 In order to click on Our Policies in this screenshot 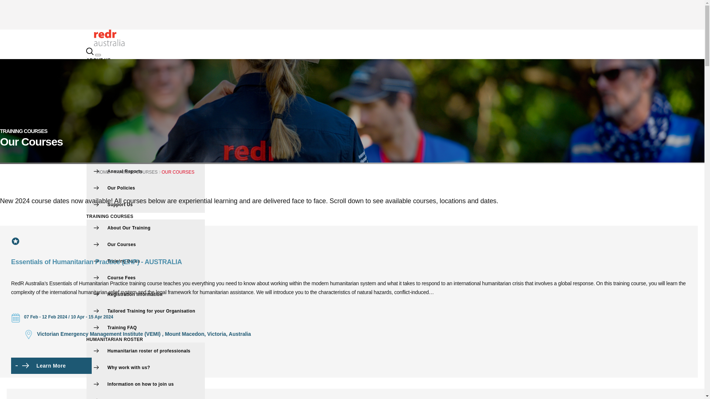, I will do `click(146, 188)`.